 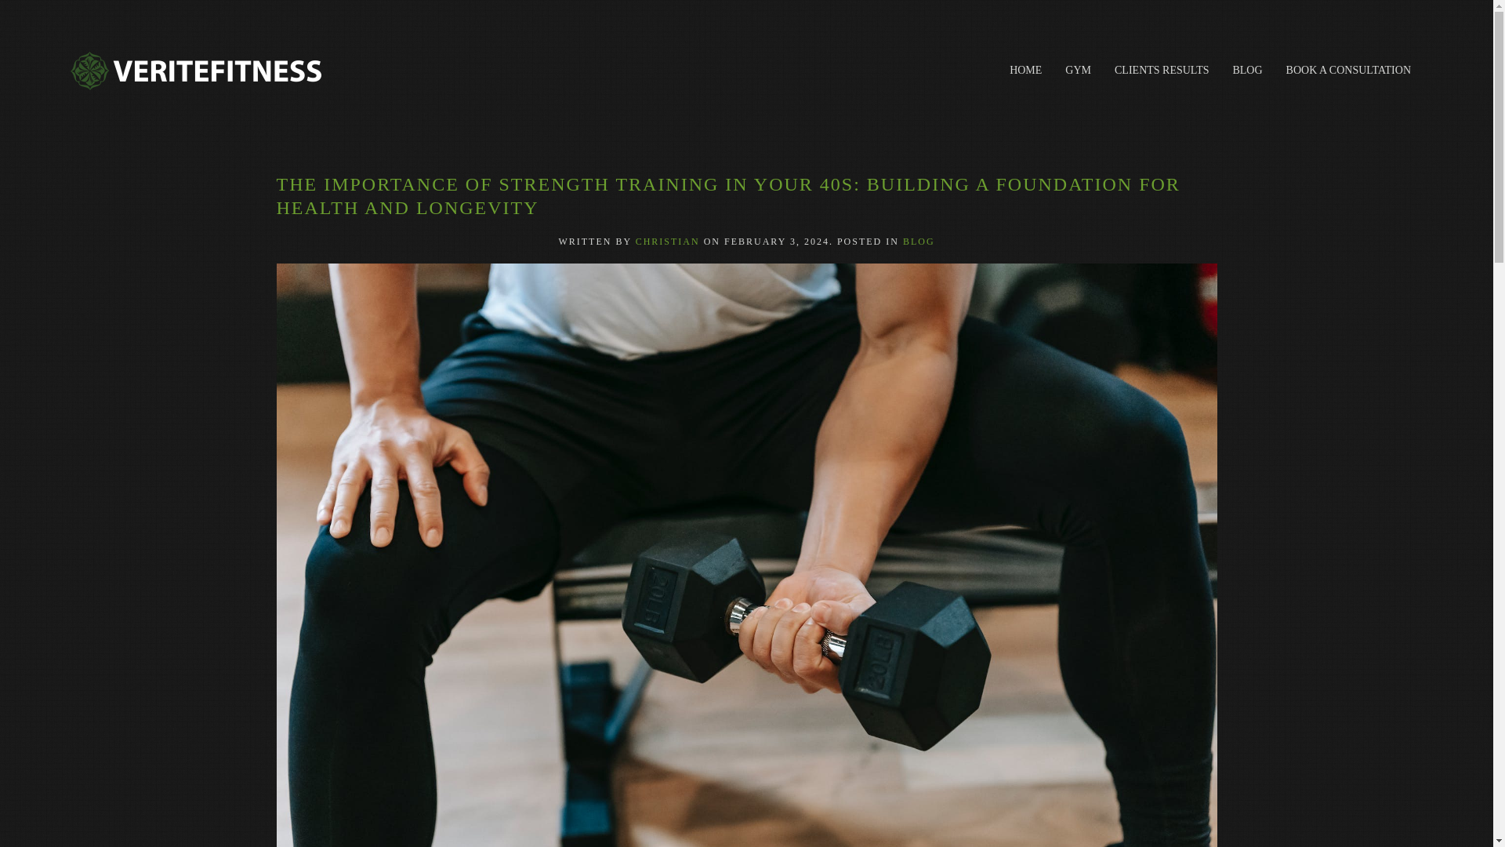 What do you see at coordinates (1079, 71) in the screenshot?
I see `GYM` at bounding box center [1079, 71].